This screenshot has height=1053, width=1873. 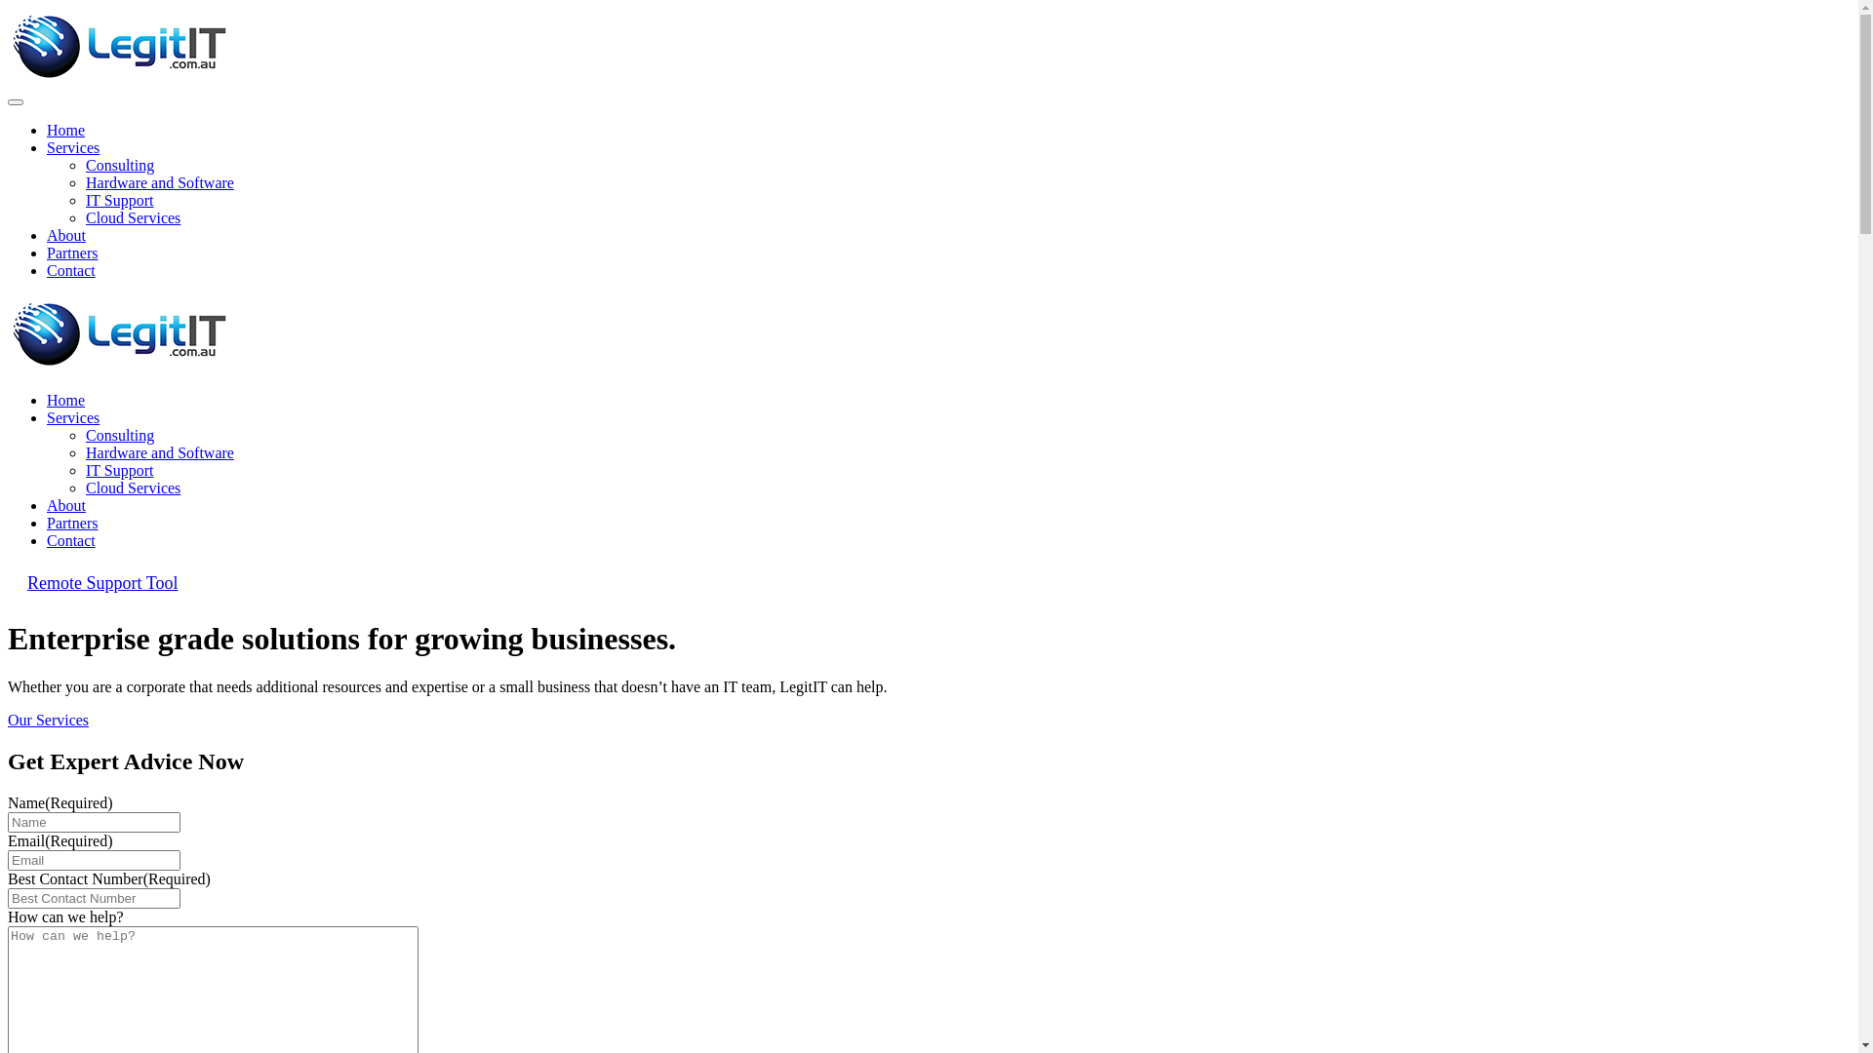 What do you see at coordinates (72, 253) in the screenshot?
I see `Partners` at bounding box center [72, 253].